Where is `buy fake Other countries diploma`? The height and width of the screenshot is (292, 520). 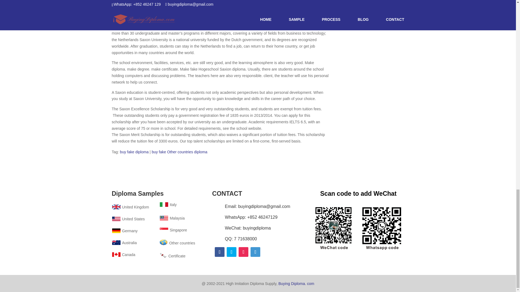 buy fake Other countries diploma is located at coordinates (179, 152).